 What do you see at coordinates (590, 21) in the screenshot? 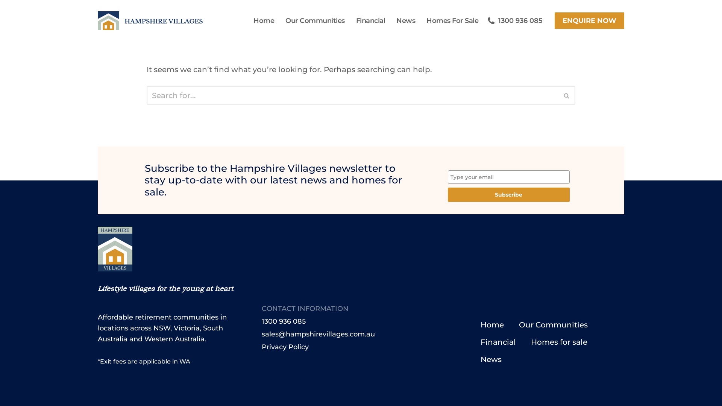
I see `ENQUIRE NOW` at bounding box center [590, 21].